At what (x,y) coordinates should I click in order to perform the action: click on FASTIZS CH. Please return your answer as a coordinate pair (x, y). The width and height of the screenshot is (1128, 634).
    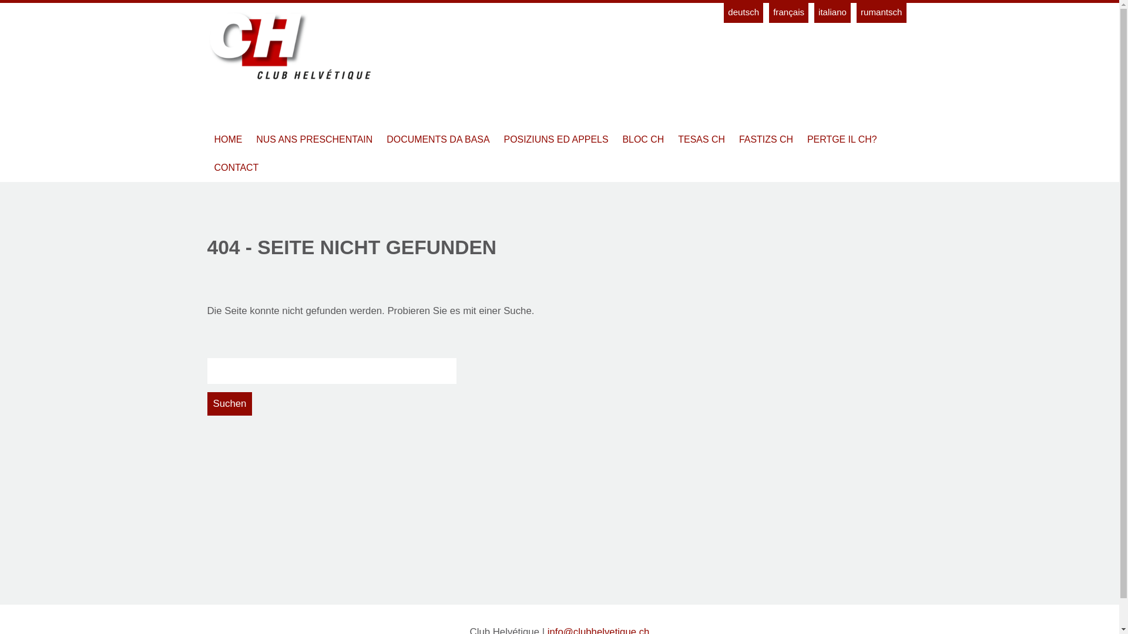
    Looking at the image, I should click on (766, 140).